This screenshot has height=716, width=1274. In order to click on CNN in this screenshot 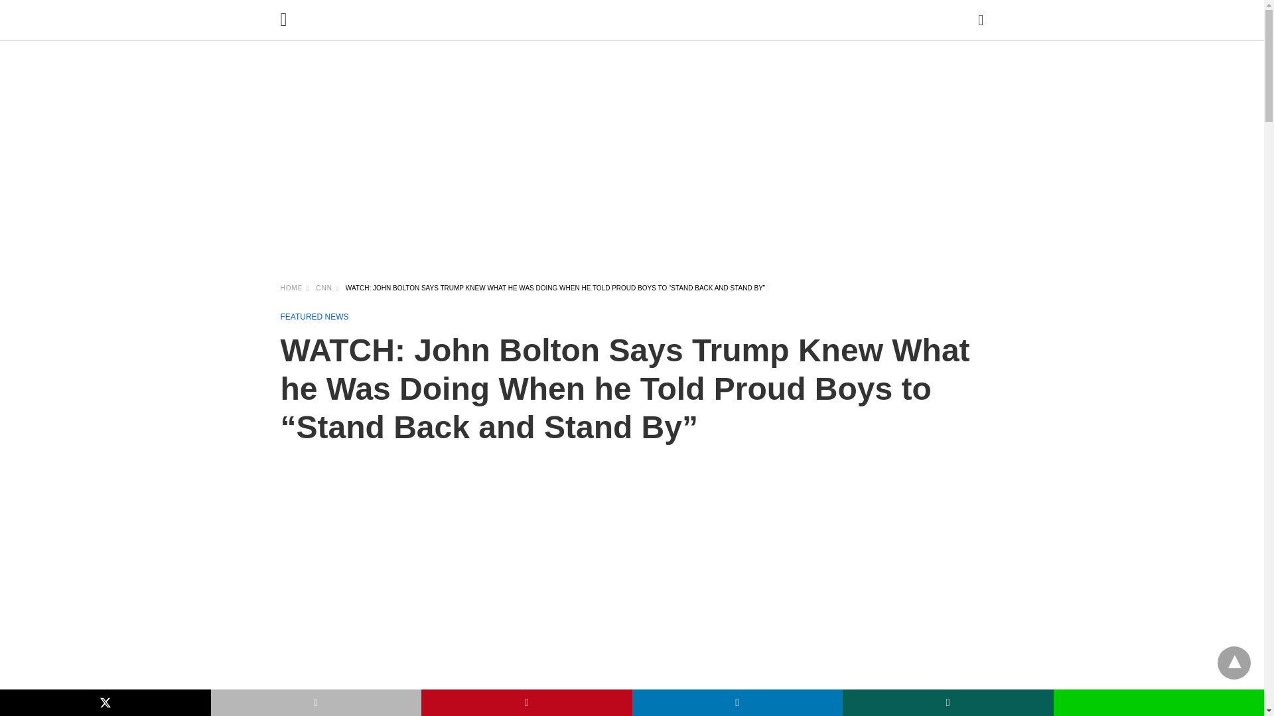, I will do `click(327, 288)`.